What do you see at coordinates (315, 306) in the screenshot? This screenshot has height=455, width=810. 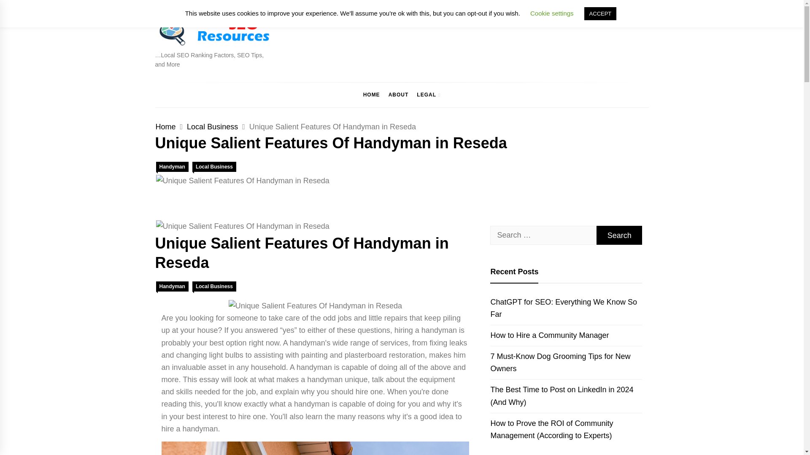 I see `Unique Salient Features Of Handyman in Reseda` at bounding box center [315, 306].